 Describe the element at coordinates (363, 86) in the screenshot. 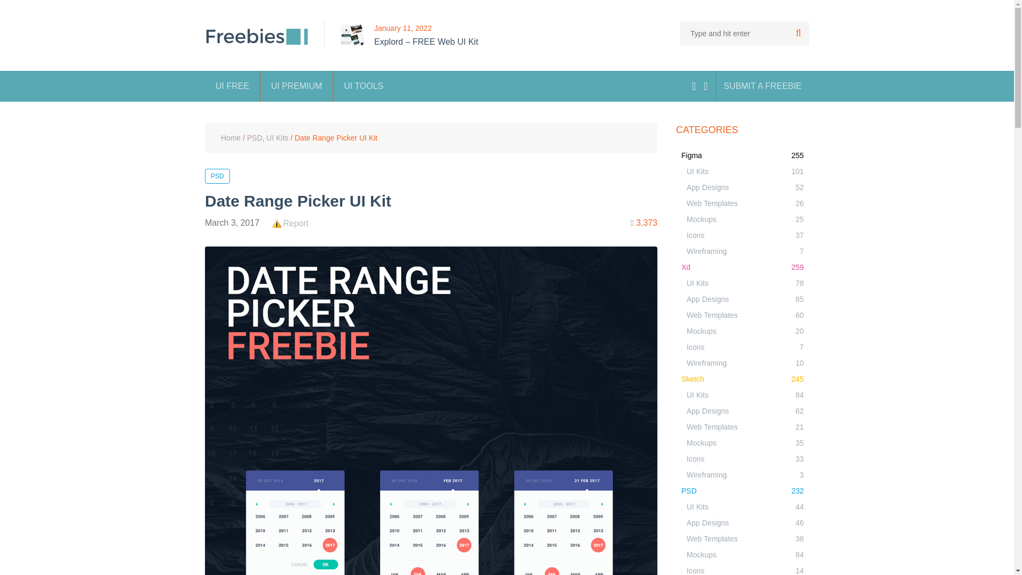

I see `UI TOOLS` at that location.